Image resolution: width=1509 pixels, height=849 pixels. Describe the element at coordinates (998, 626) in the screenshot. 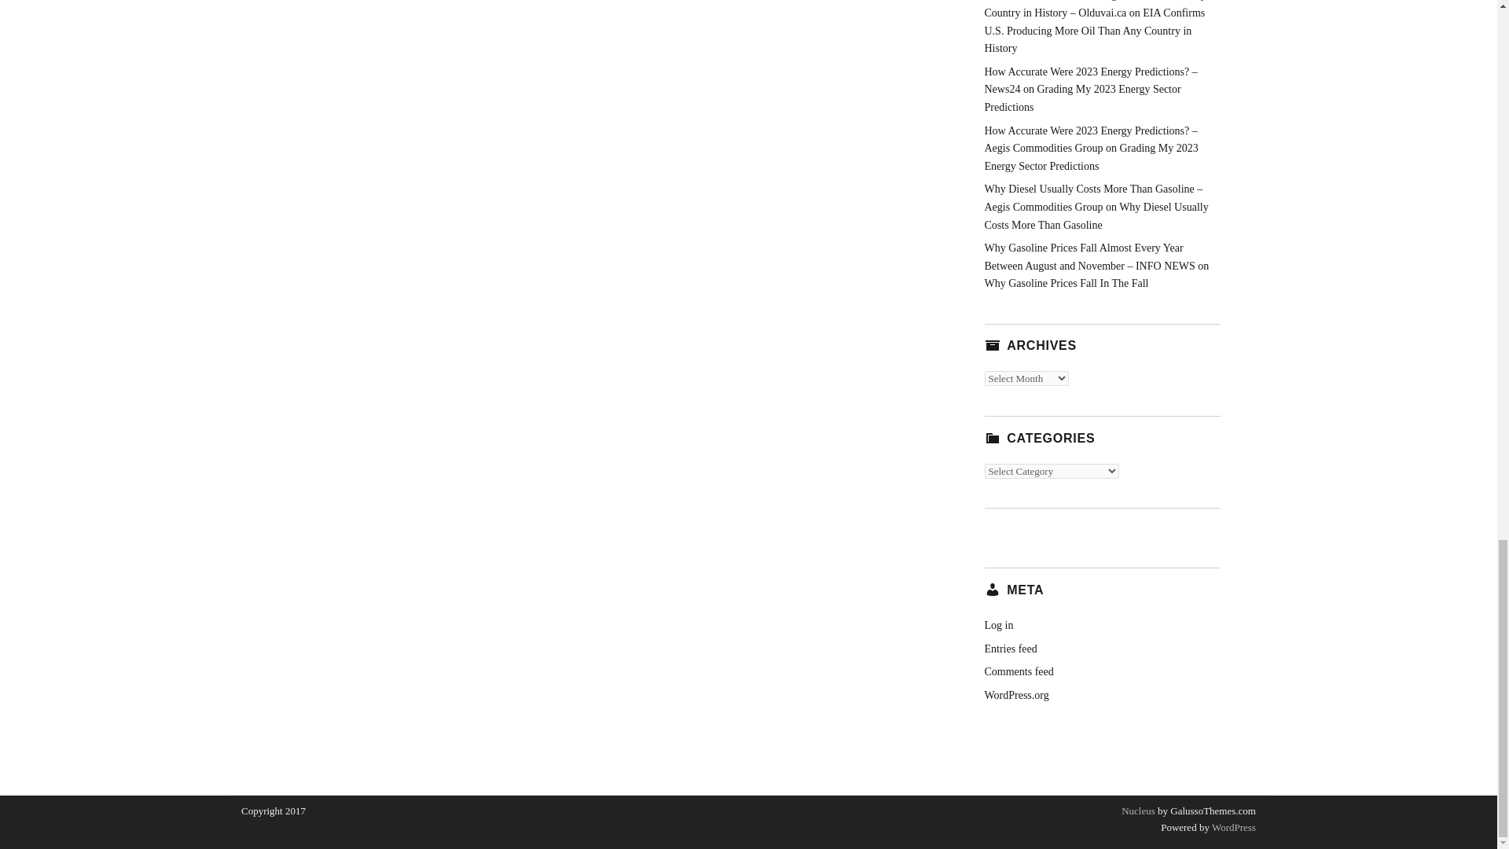

I see `Log in` at that location.